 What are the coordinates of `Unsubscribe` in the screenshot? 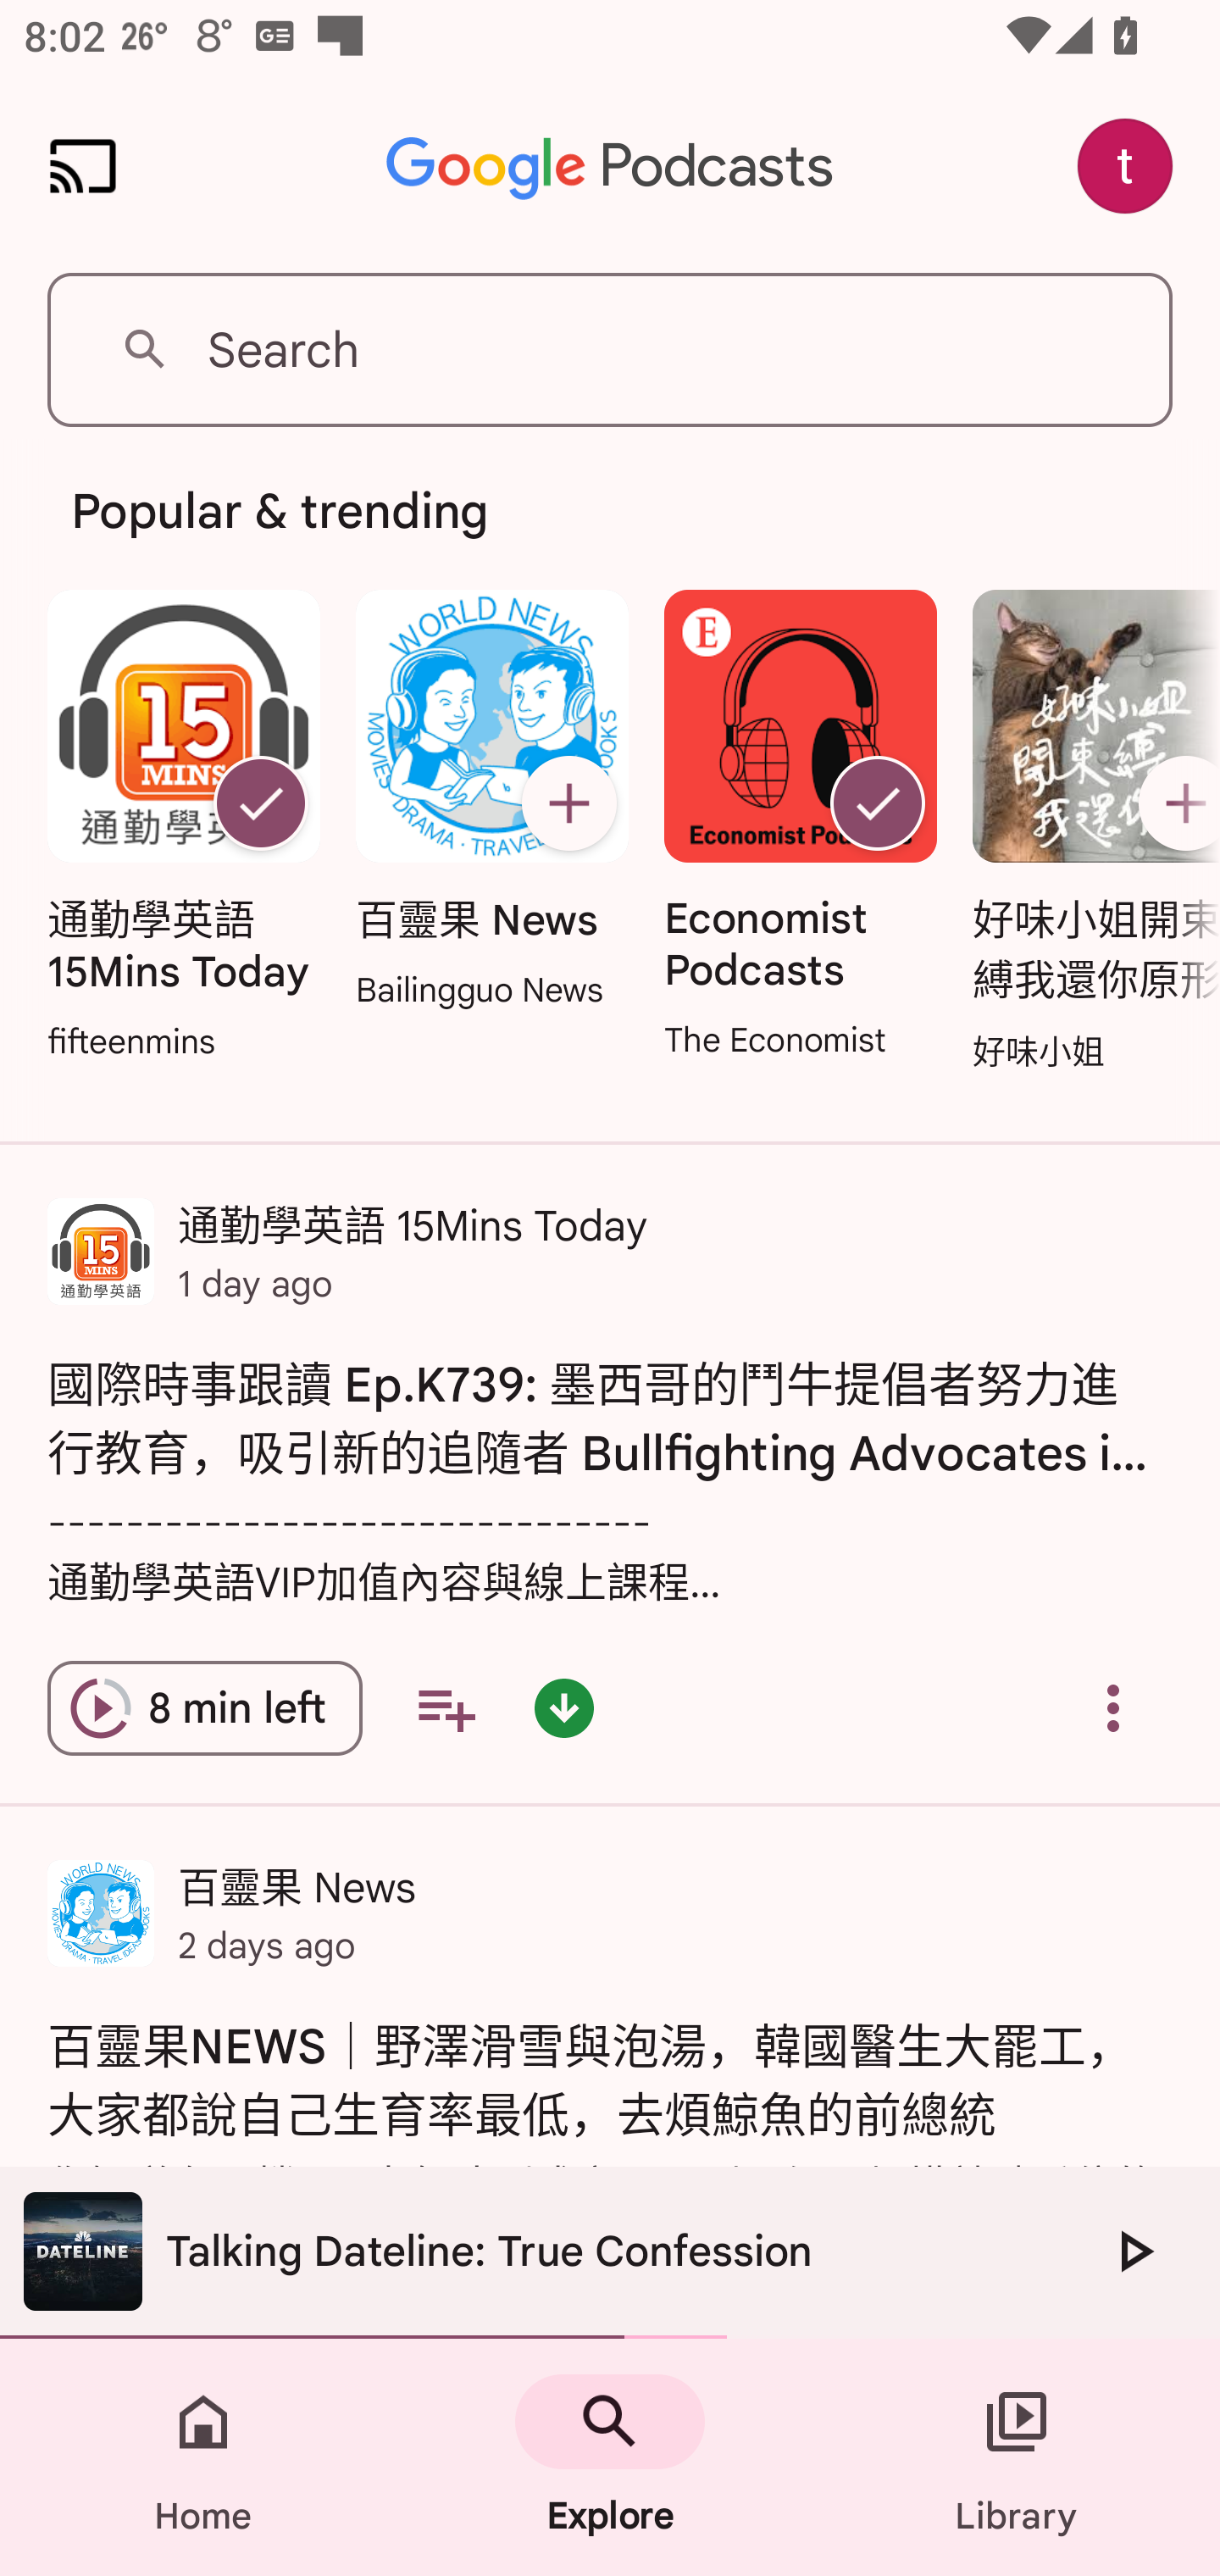 It's located at (260, 803).